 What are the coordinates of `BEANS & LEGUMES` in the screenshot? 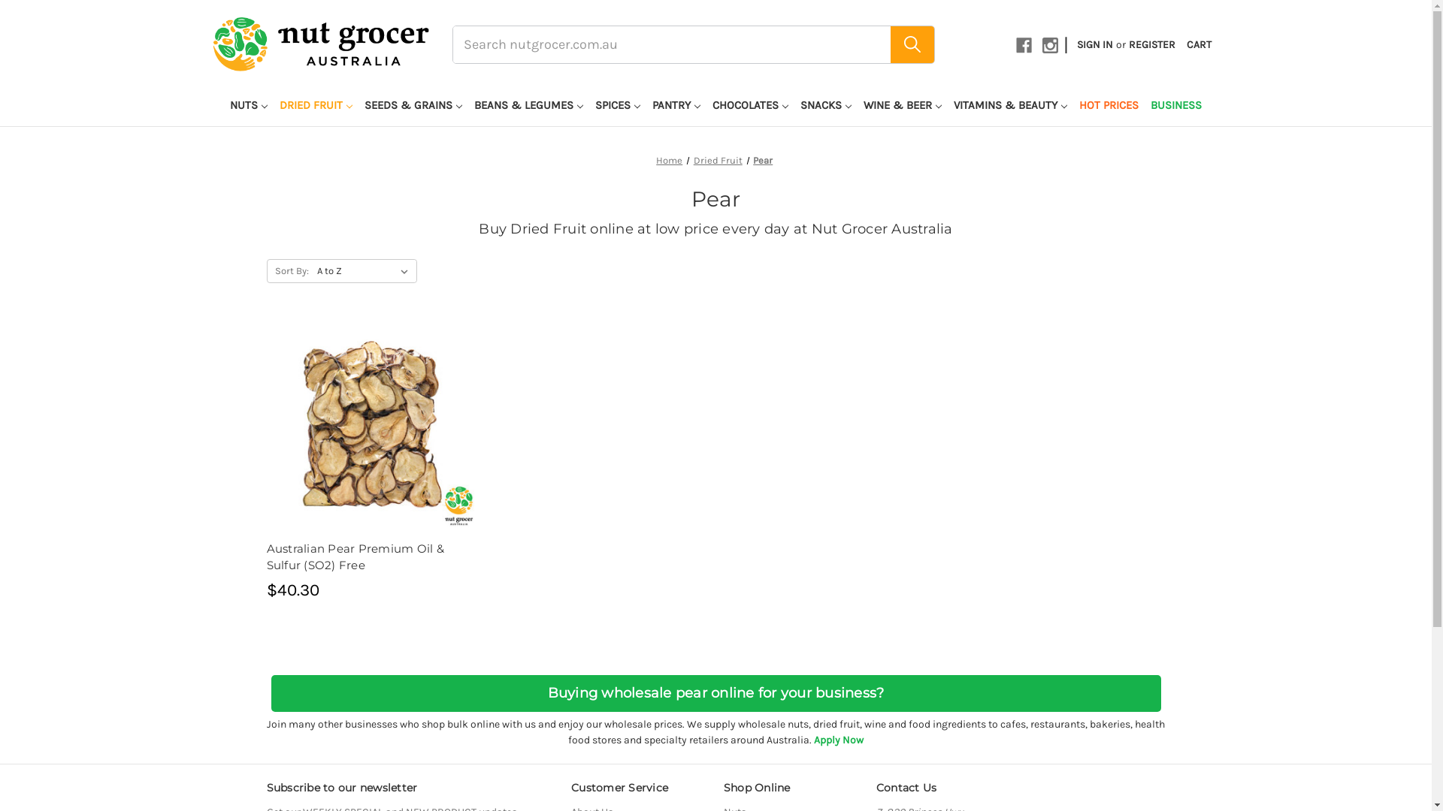 It's located at (529, 107).